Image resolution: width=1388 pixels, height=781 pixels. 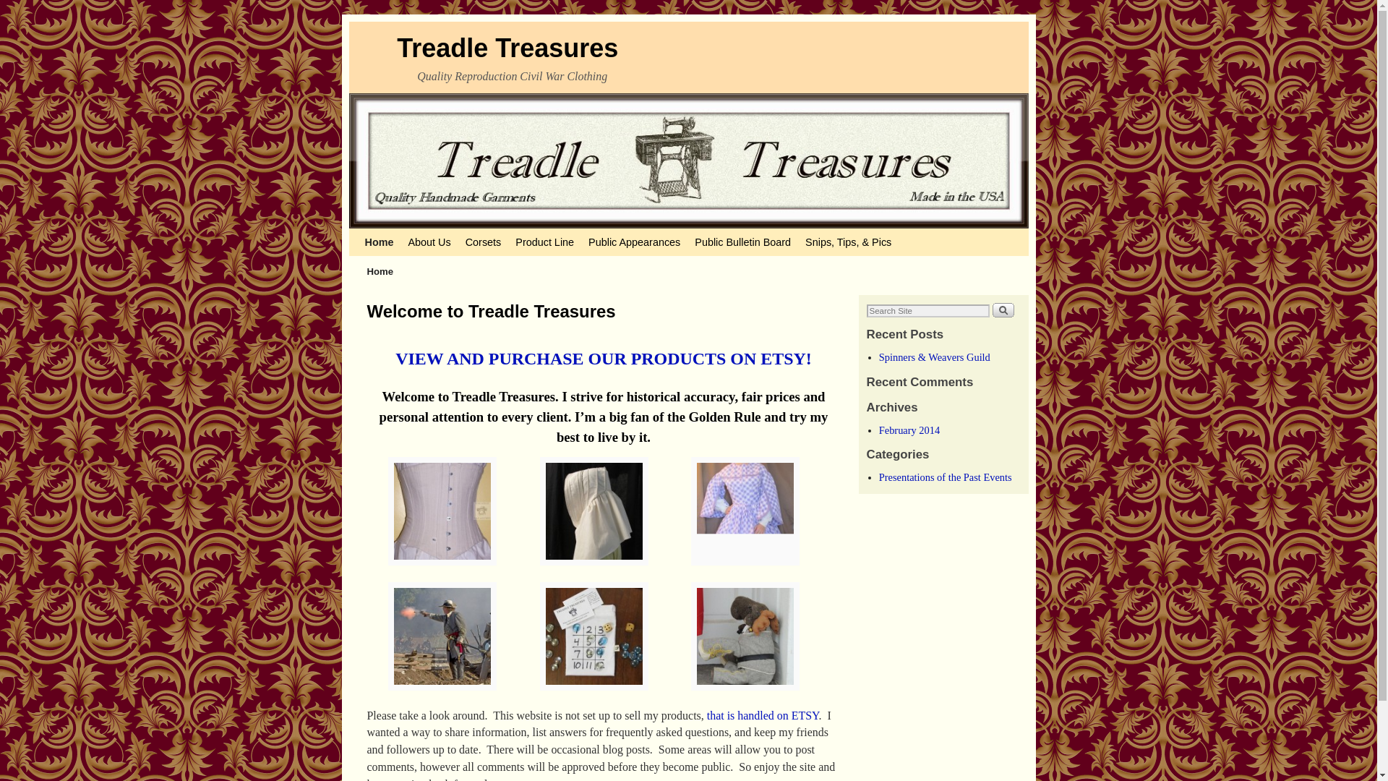 What do you see at coordinates (544, 242) in the screenshot?
I see `Product Line` at bounding box center [544, 242].